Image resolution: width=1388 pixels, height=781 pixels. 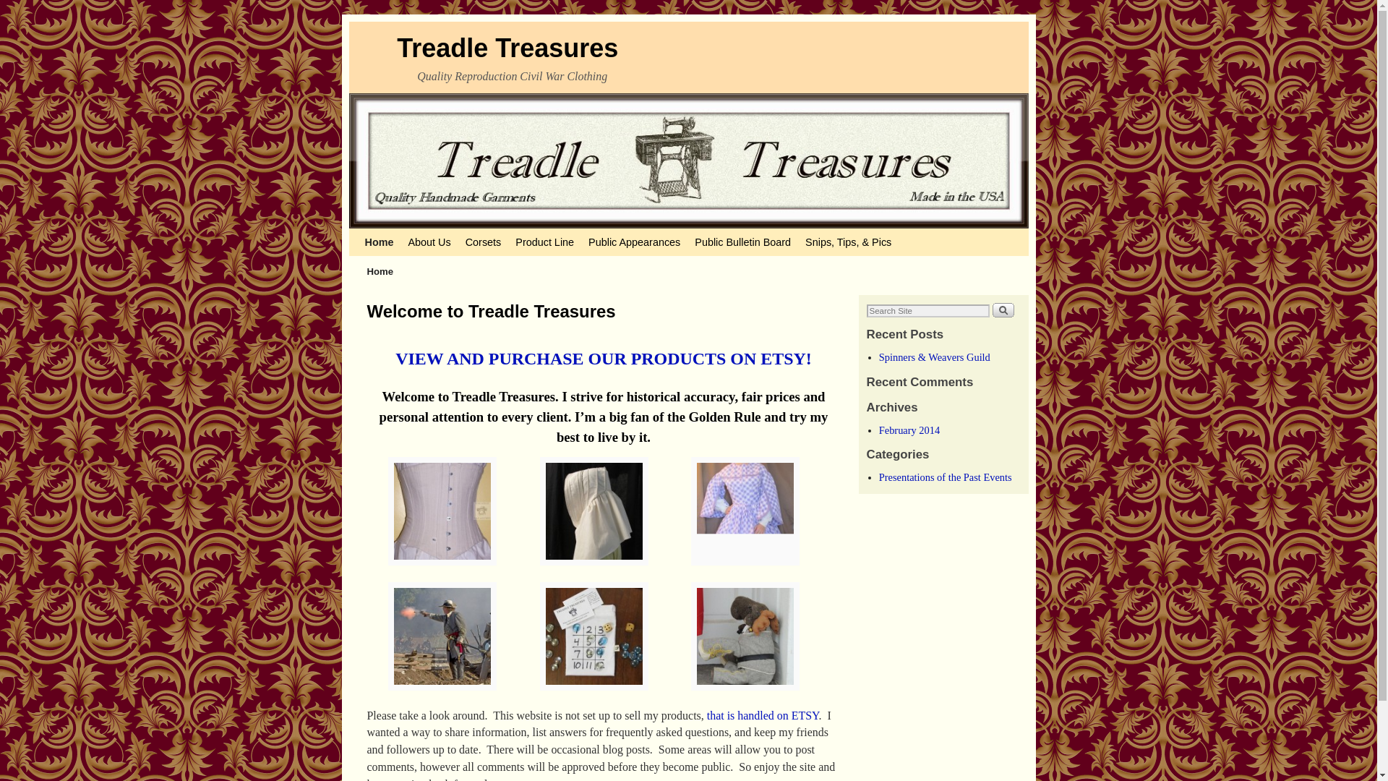 What do you see at coordinates (544, 242) in the screenshot?
I see `Product Line` at bounding box center [544, 242].